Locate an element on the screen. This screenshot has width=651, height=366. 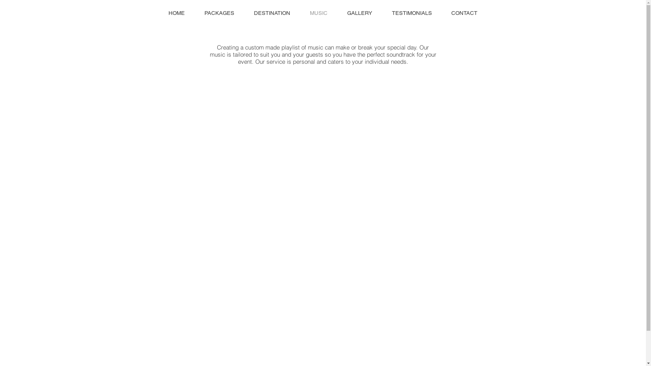
PACKAGES is located at coordinates (219, 13).